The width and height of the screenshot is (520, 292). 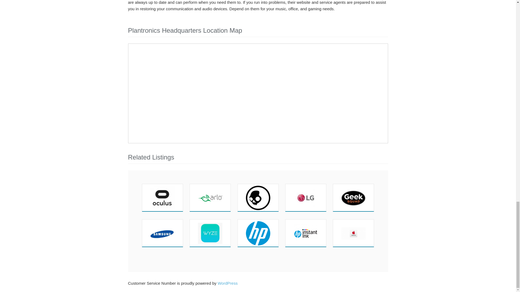 I want to click on Oculus Customer Service Number, so click(x=162, y=197).